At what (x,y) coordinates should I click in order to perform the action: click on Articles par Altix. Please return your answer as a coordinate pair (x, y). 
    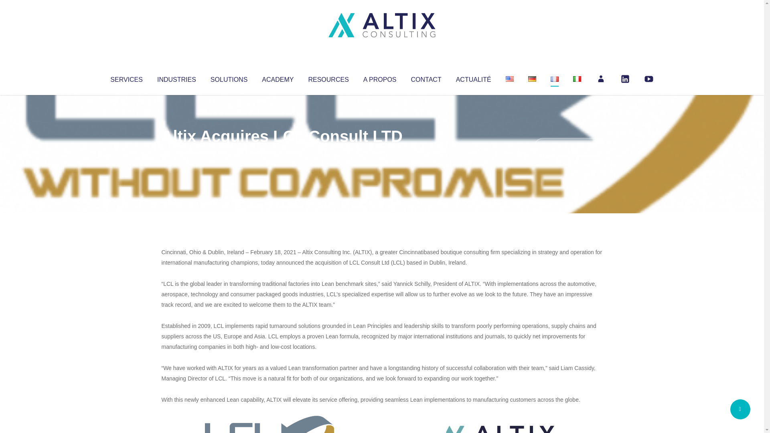
    Looking at the image, I should click on (176, 152).